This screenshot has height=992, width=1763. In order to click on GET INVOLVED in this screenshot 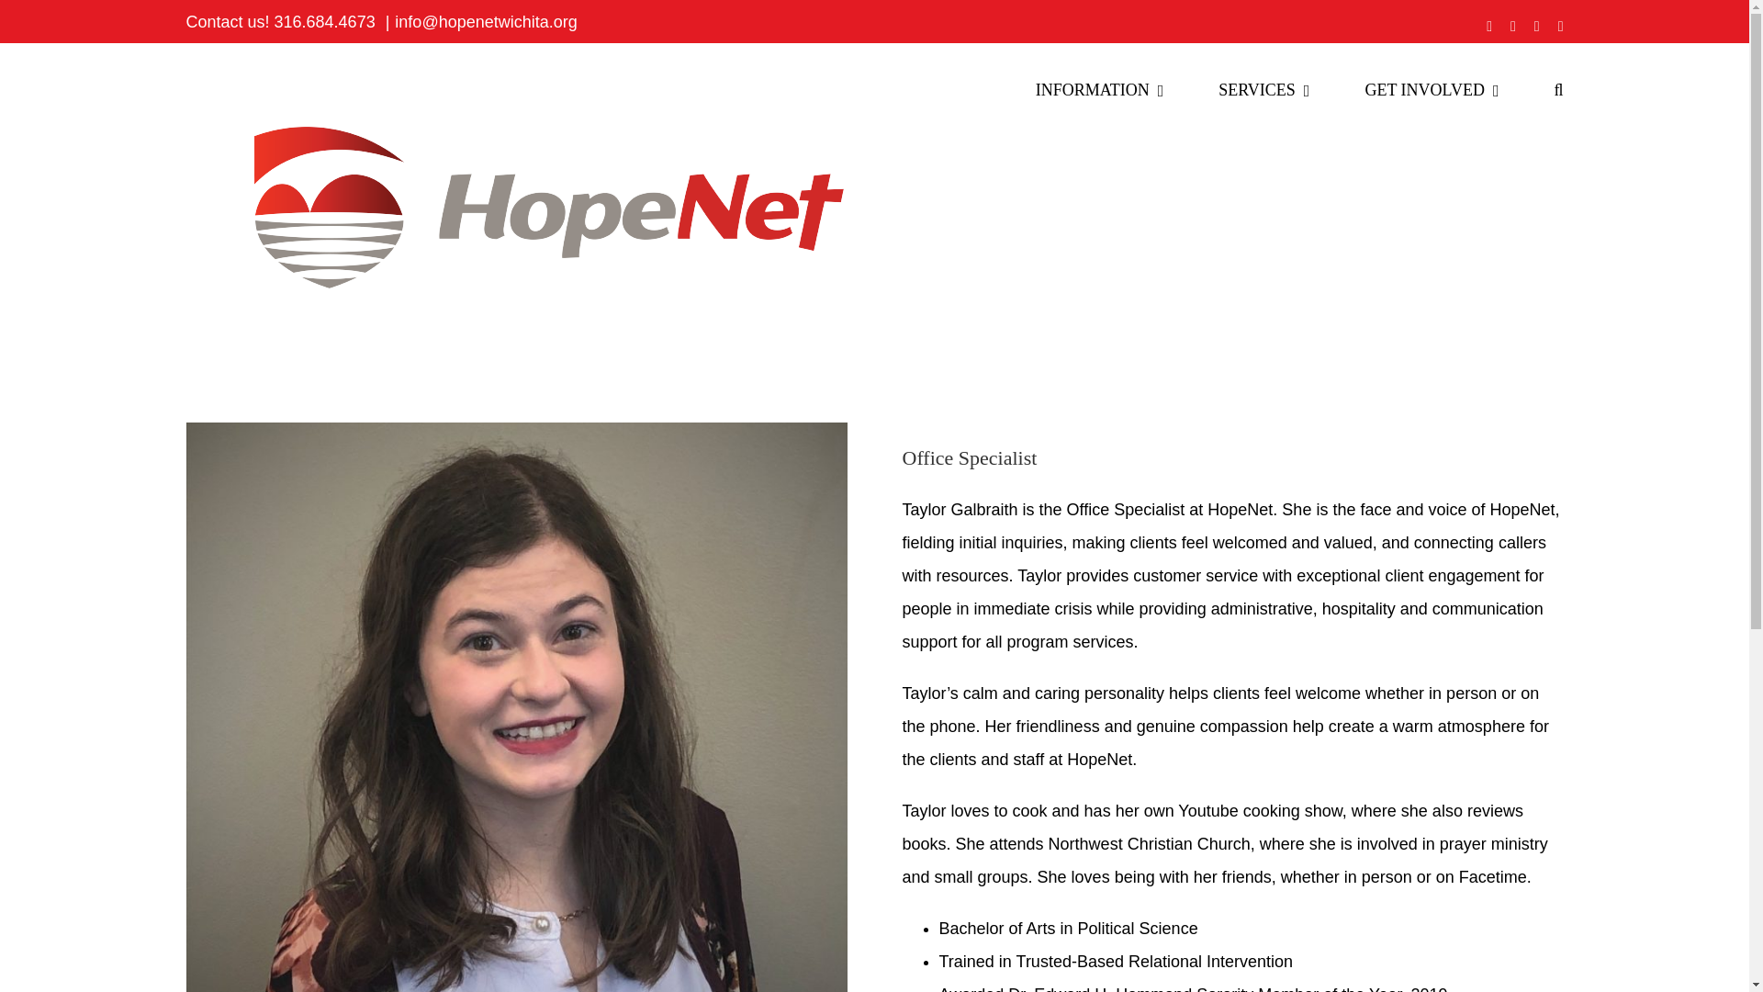, I will do `click(1432, 89)`.